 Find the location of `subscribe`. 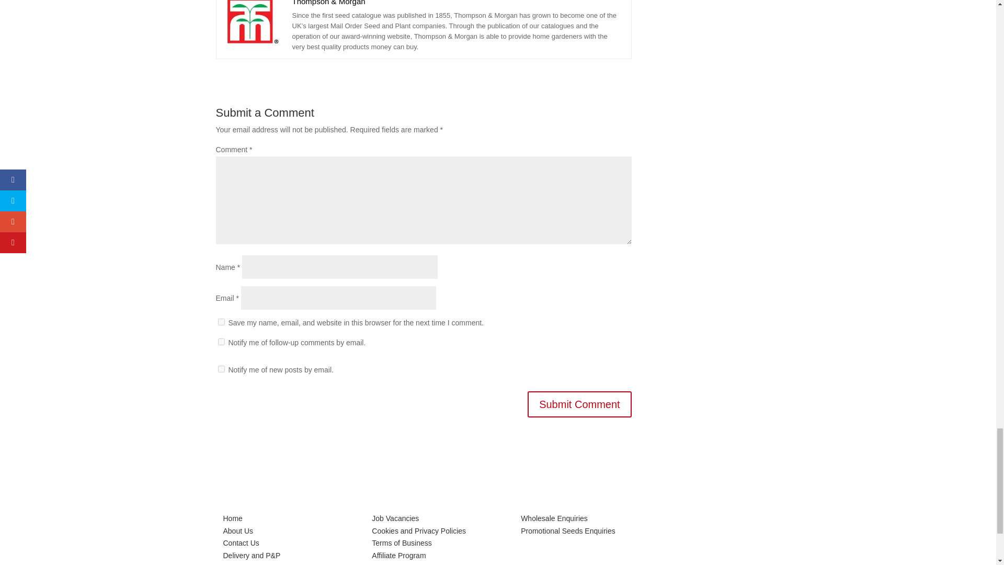

subscribe is located at coordinates (221, 341).